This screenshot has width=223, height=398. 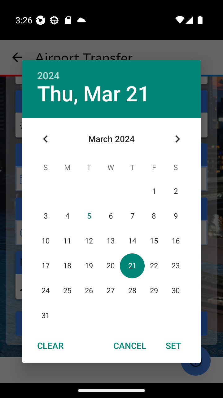 I want to click on 7 07 March 2024, so click(x=132, y=216).